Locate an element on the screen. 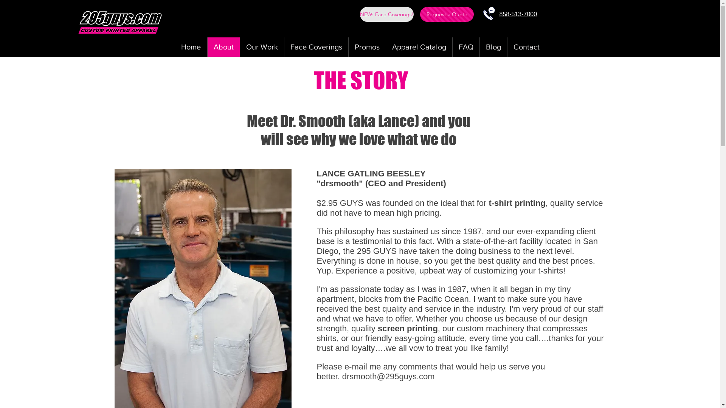 Image resolution: width=726 pixels, height=408 pixels. Request a Quote is located at coordinates (447, 14).